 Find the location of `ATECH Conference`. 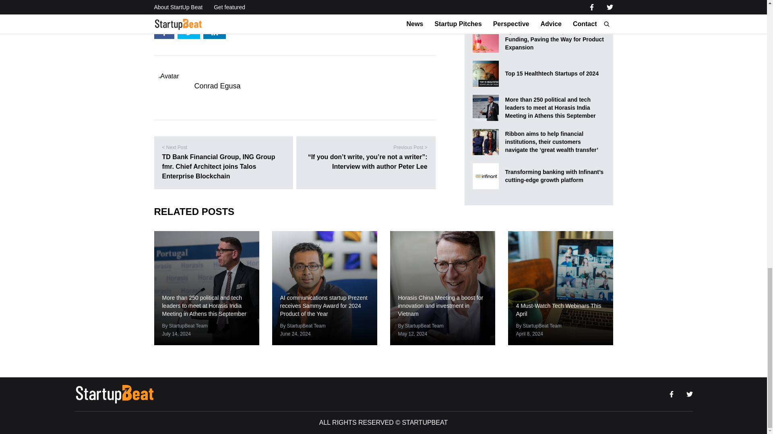

ATECH Conference is located at coordinates (231, 5).